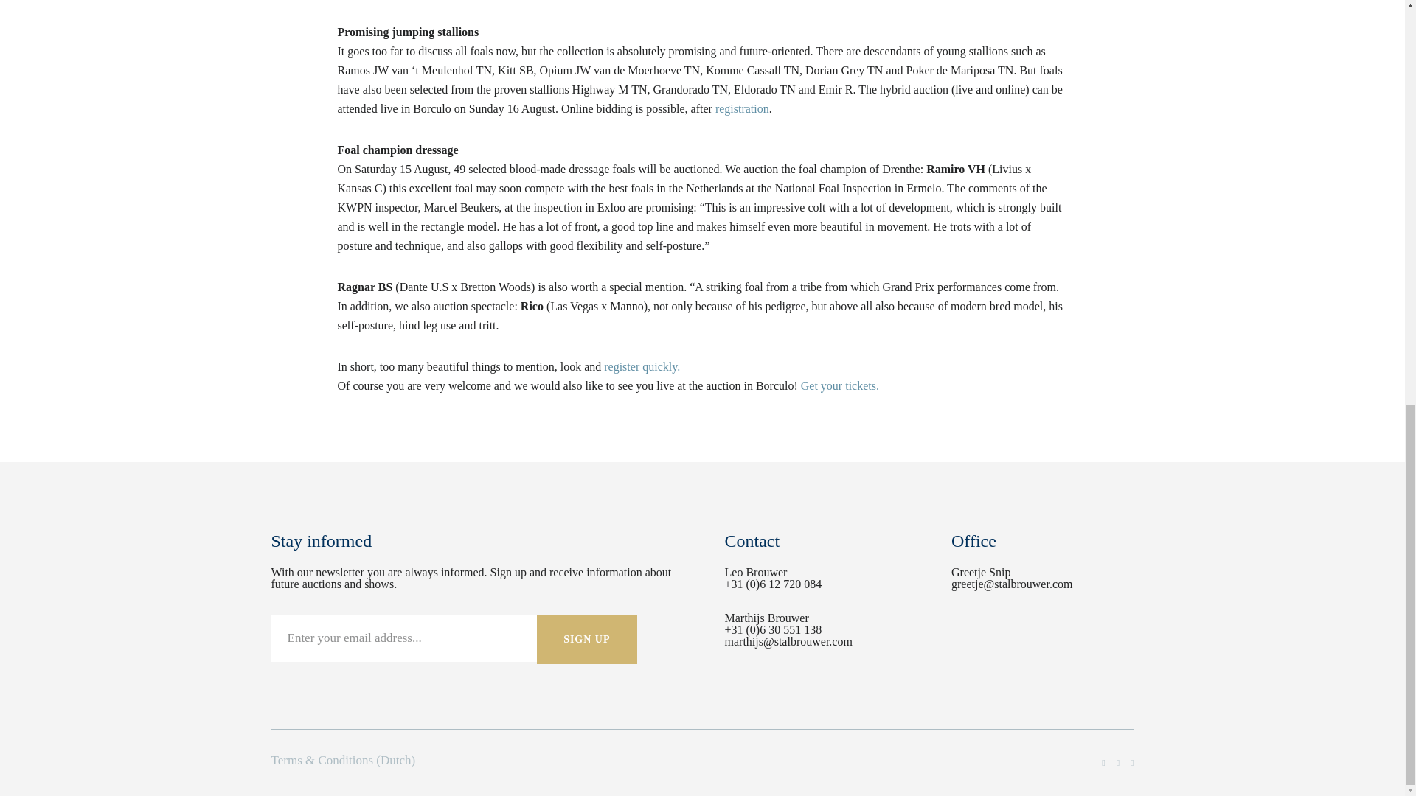 The image size is (1416, 796). What do you see at coordinates (642, 367) in the screenshot?
I see `register quickly.` at bounding box center [642, 367].